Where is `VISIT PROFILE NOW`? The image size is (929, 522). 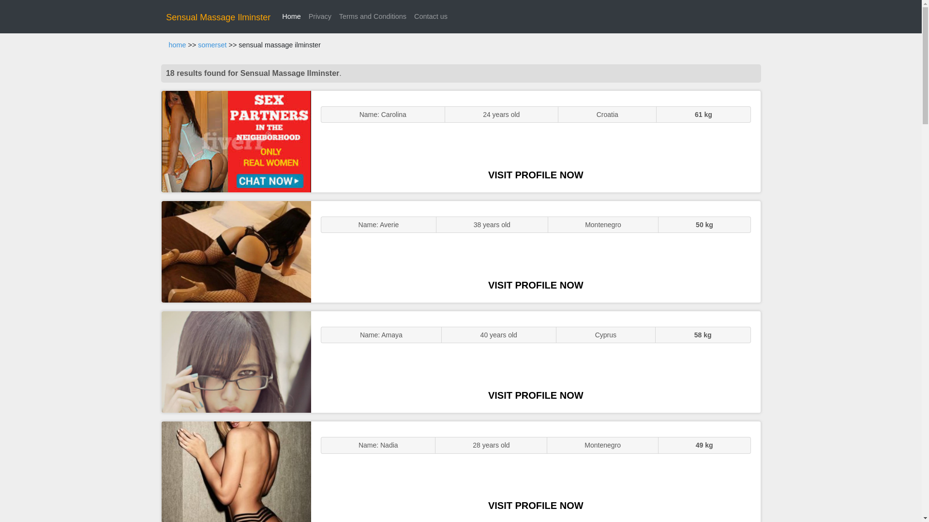 VISIT PROFILE NOW is located at coordinates (536, 285).